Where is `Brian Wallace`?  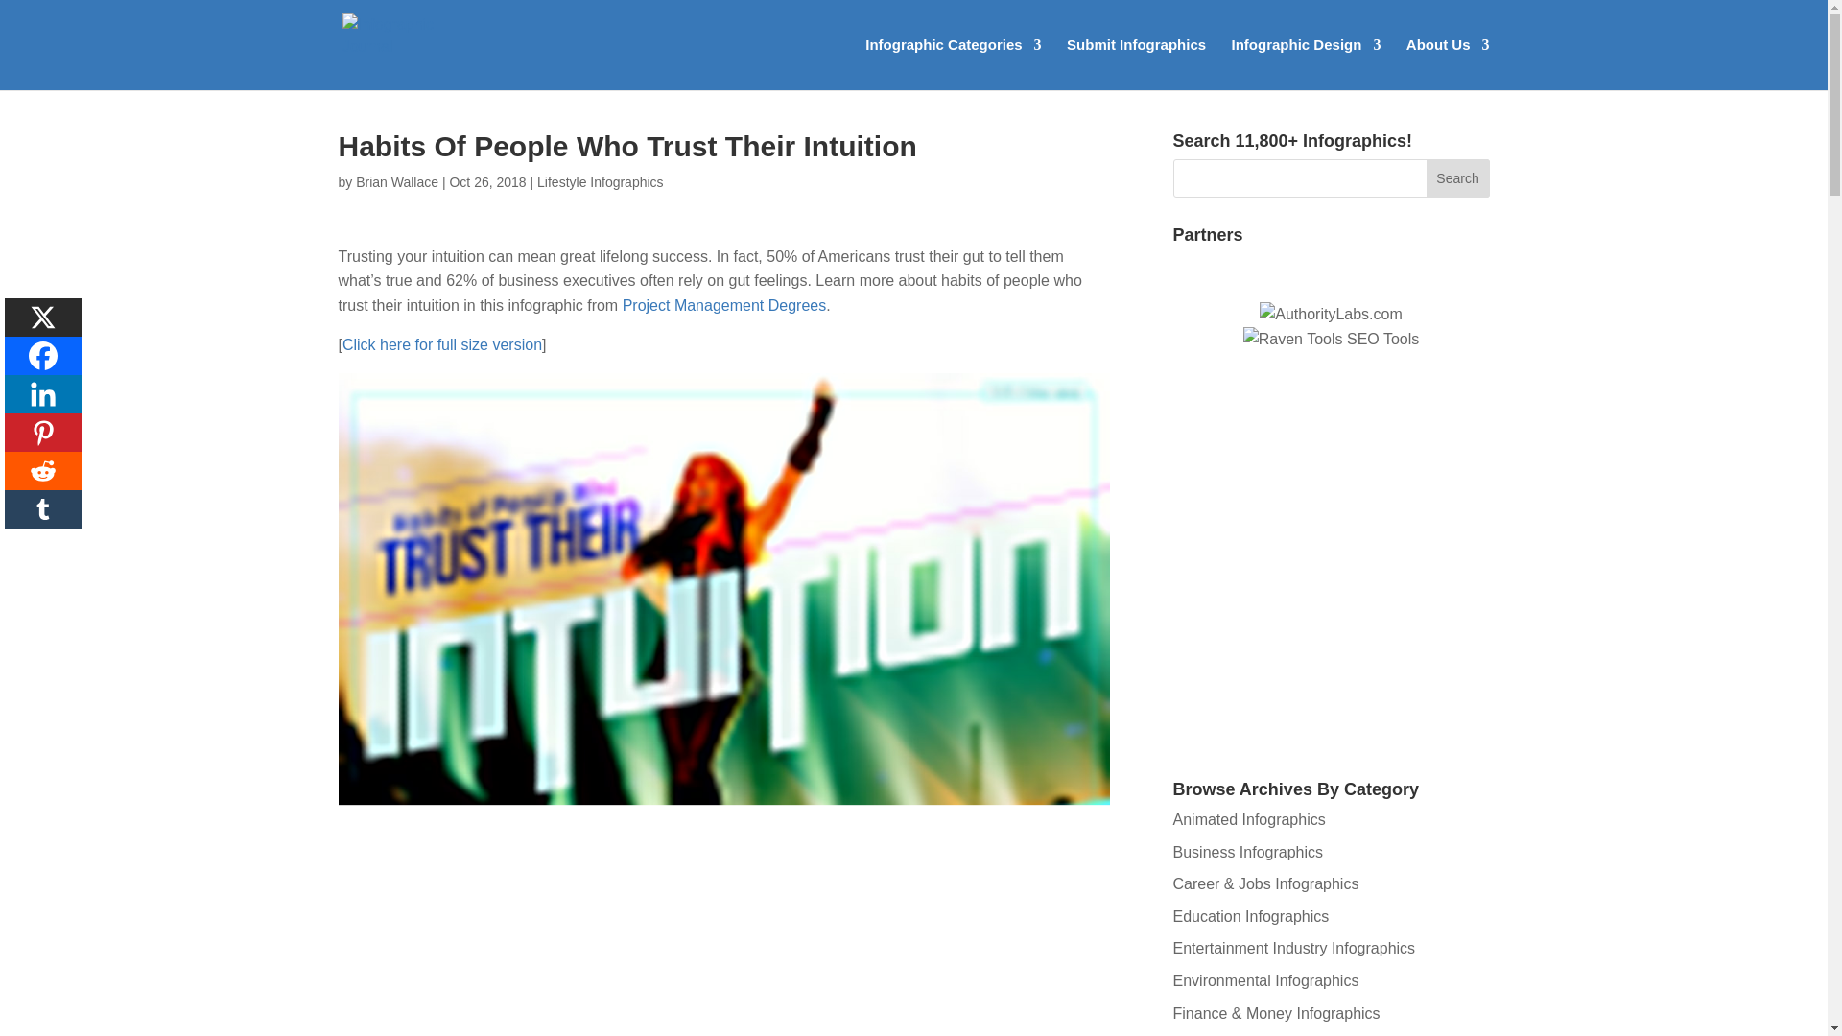
Brian Wallace is located at coordinates (396, 182).